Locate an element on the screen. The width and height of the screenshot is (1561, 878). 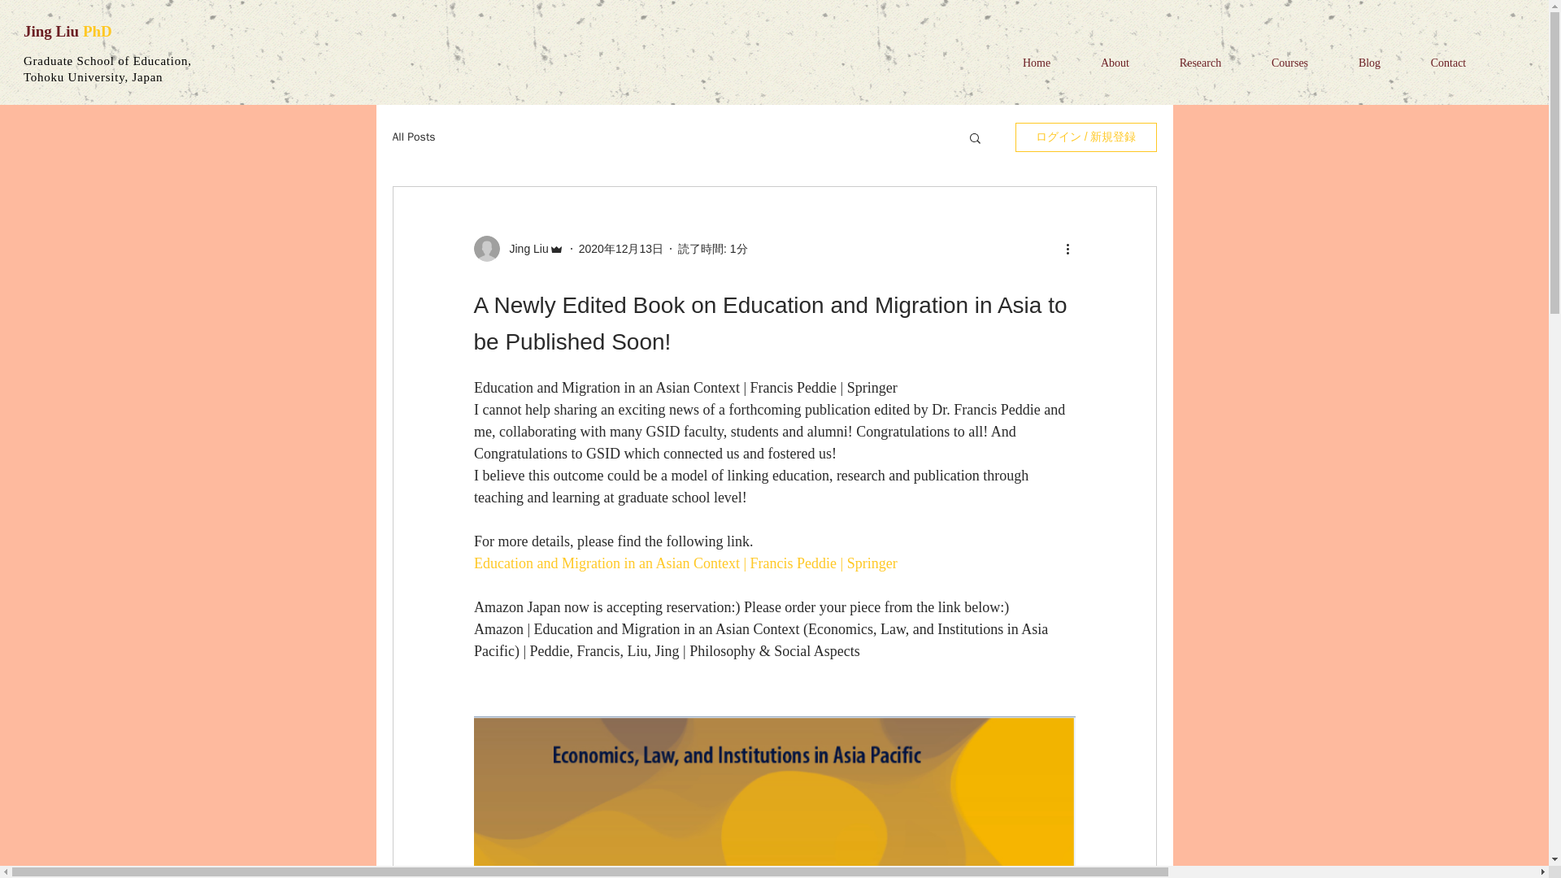
Blog is located at coordinates (1369, 63).